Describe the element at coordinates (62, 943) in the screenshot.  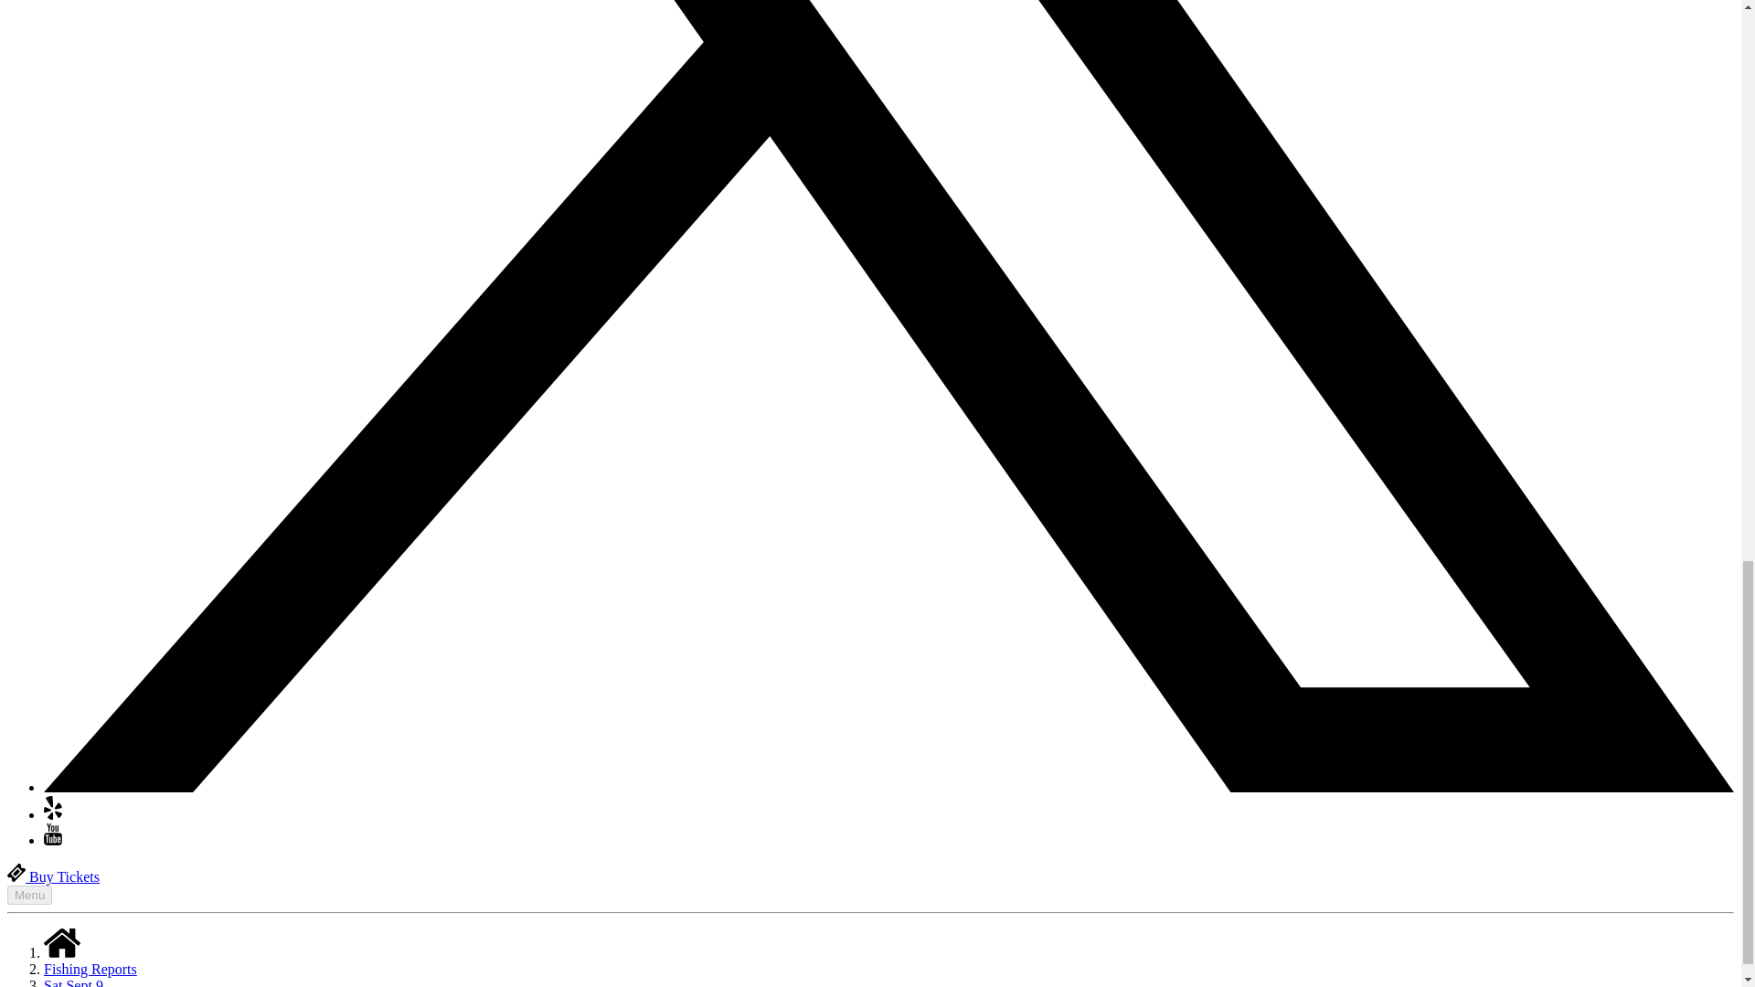
I see `Home` at that location.